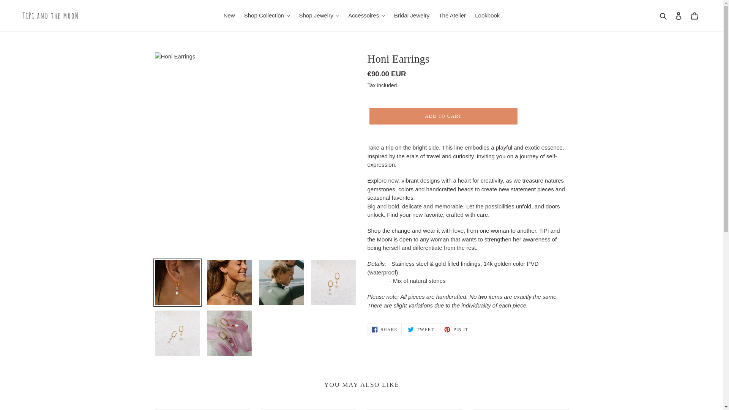  Describe the element at coordinates (229, 16) in the screenshot. I see `New` at that location.